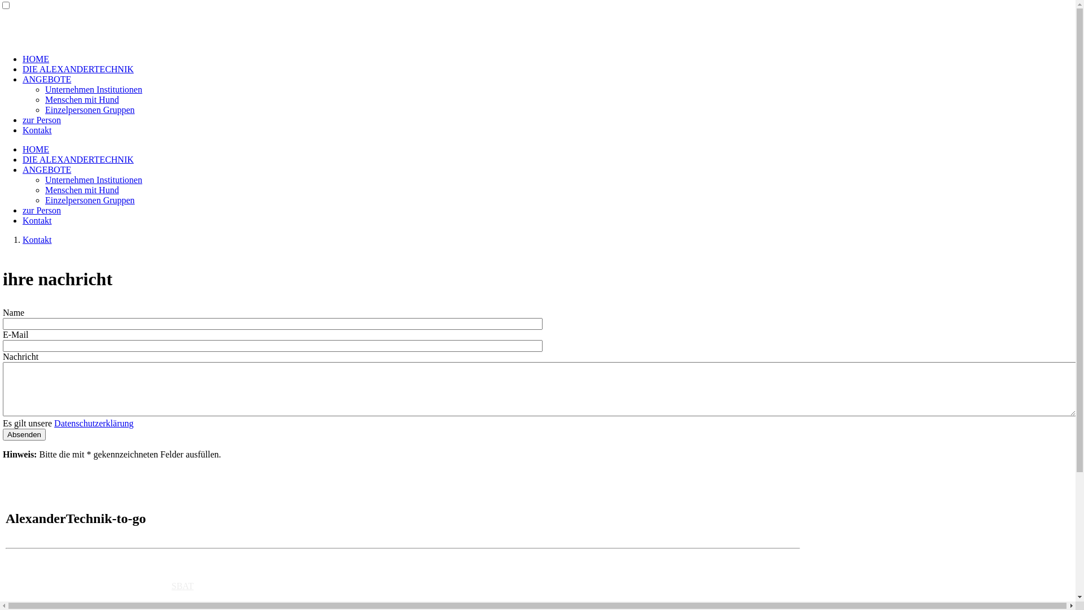 The width and height of the screenshot is (1084, 610). What do you see at coordinates (36, 149) in the screenshot?
I see `HOME` at bounding box center [36, 149].